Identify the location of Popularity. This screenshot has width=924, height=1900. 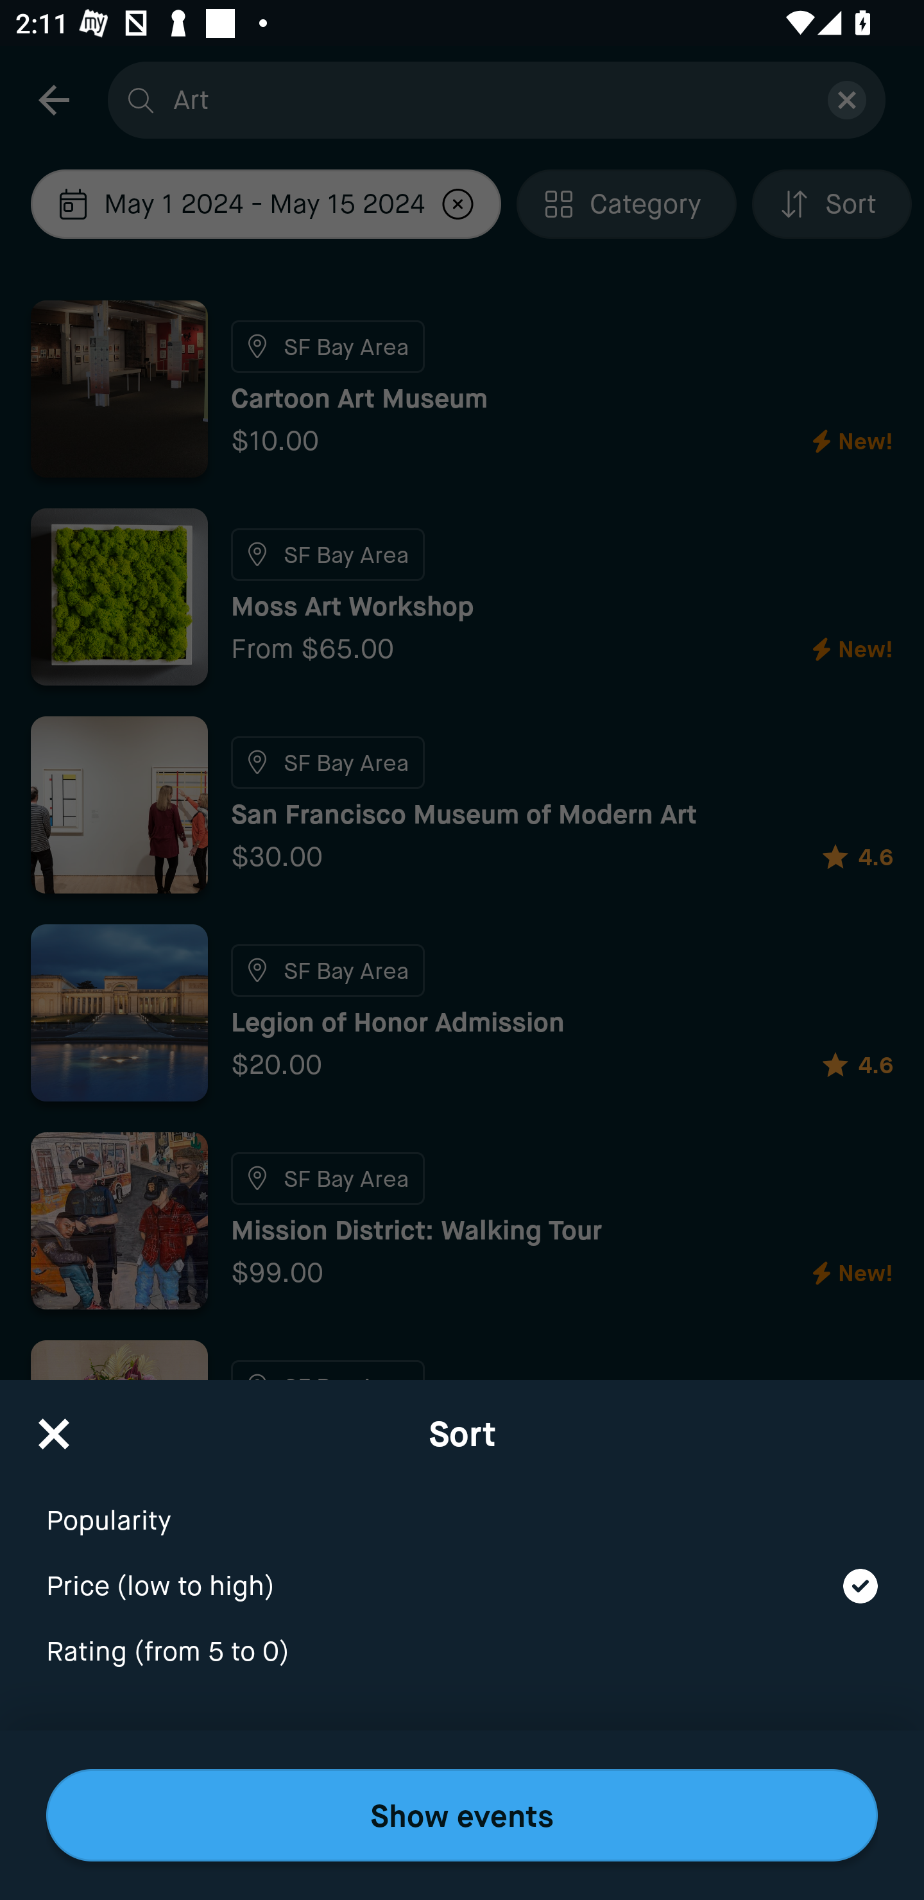
(462, 1506).